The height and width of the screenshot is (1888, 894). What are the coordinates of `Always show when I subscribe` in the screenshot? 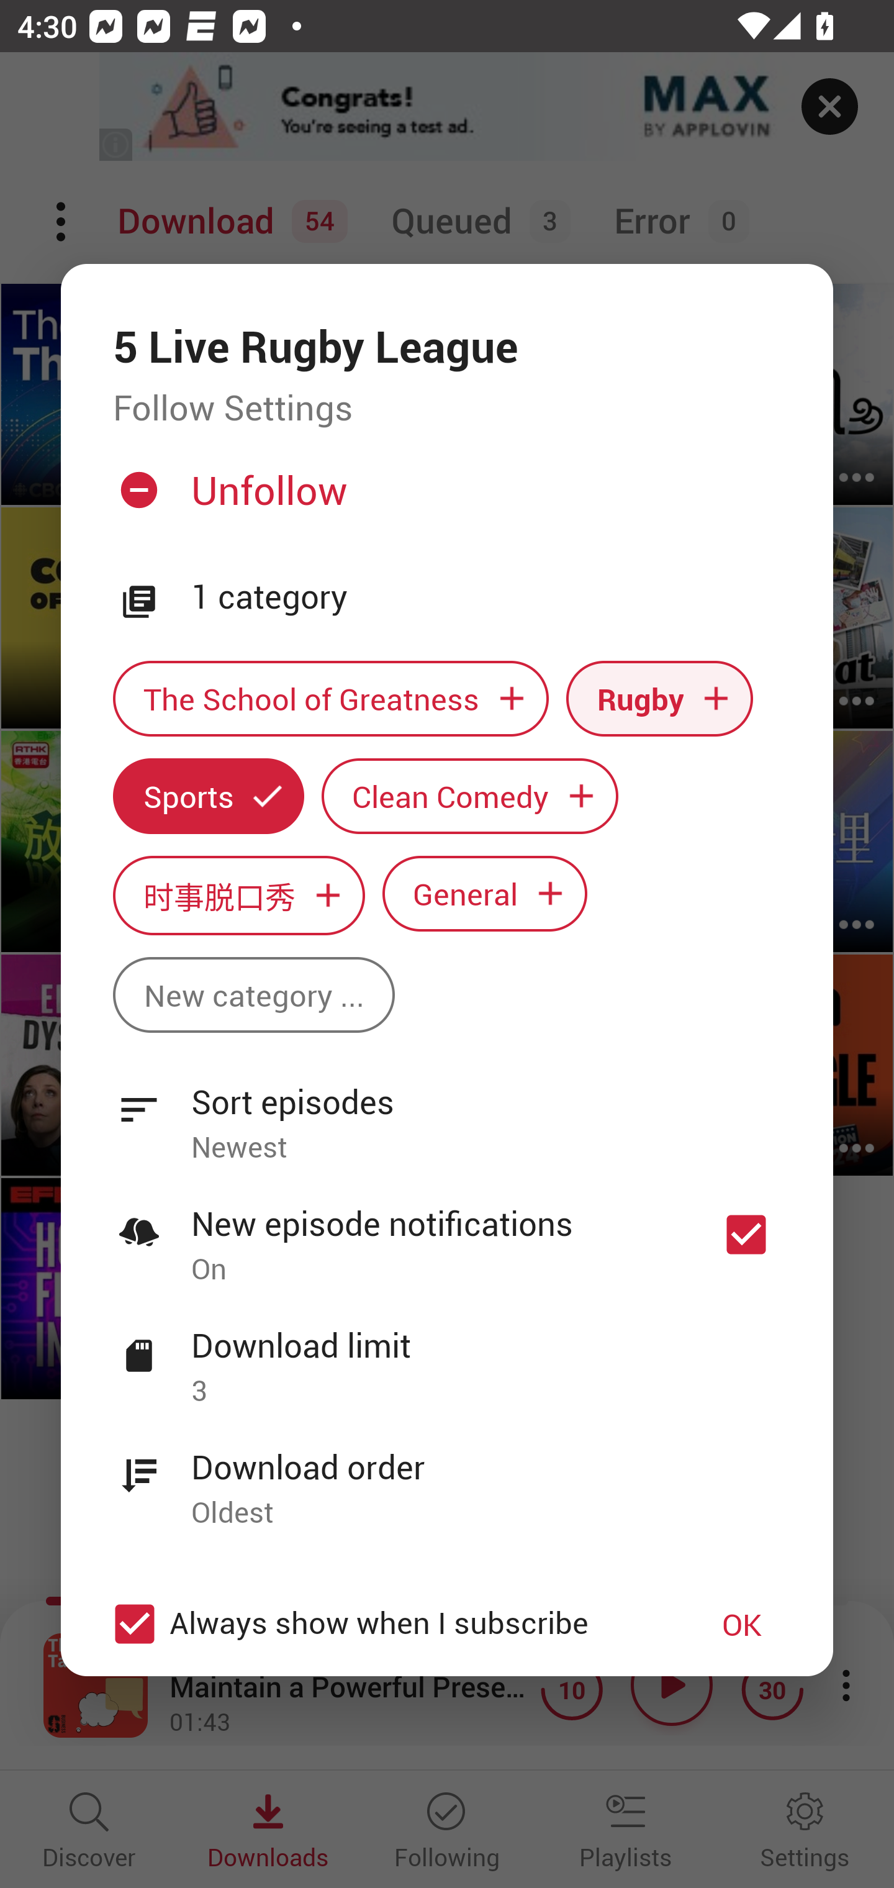 It's located at (386, 1625).